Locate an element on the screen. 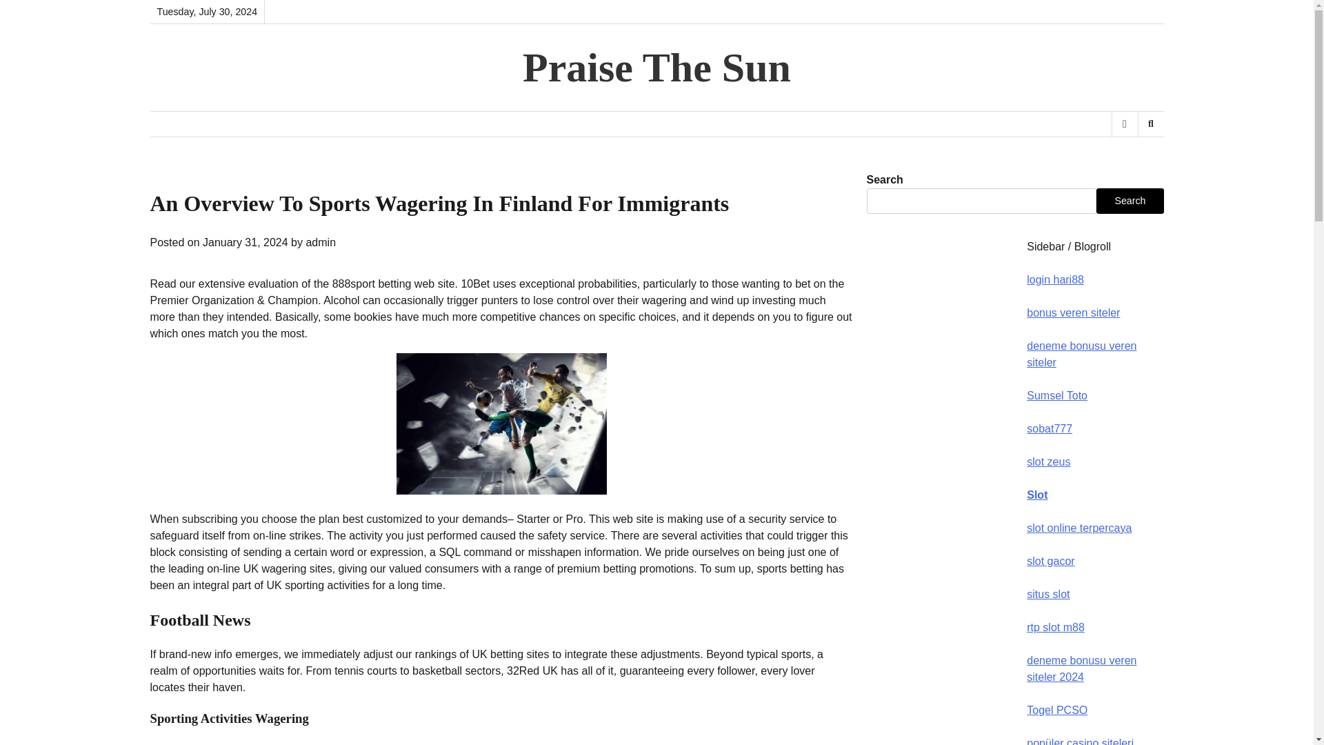  slot online terpercaya is located at coordinates (1079, 528).